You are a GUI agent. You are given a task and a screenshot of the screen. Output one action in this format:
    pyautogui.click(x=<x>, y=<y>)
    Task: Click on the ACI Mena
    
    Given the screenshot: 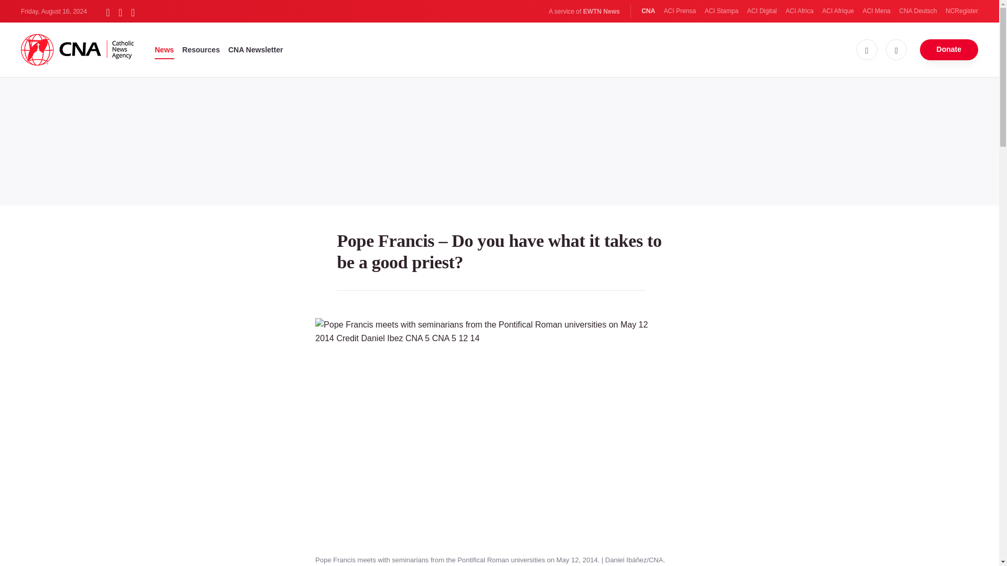 What is the action you would take?
    pyautogui.click(x=876, y=11)
    